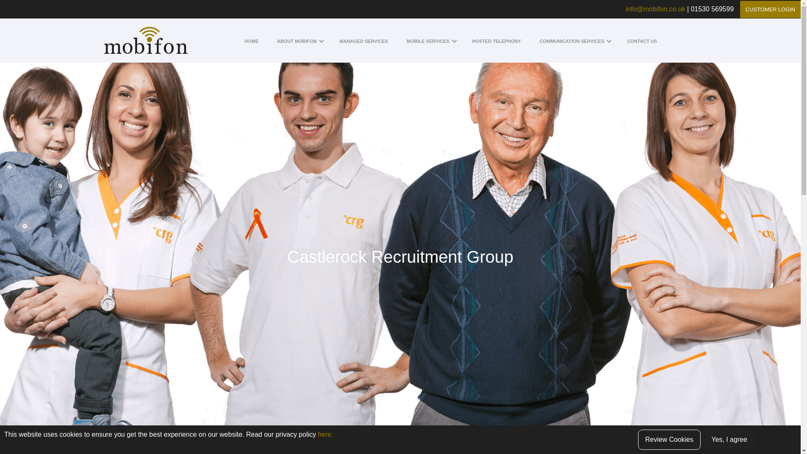 The image size is (807, 454). Describe the element at coordinates (669, 440) in the screenshot. I see `Review Cookies` at that location.